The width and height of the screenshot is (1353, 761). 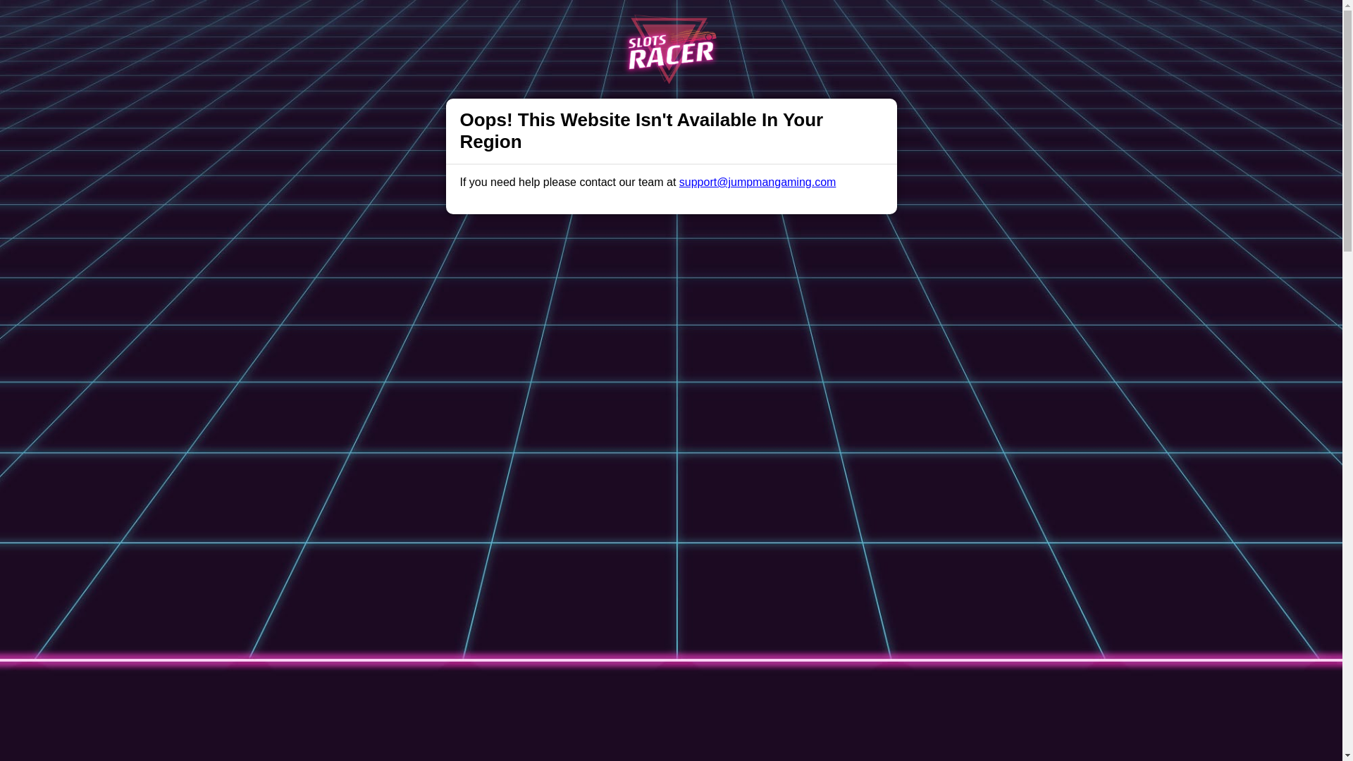 What do you see at coordinates (841, 680) in the screenshot?
I see `Goldilocks` at bounding box center [841, 680].